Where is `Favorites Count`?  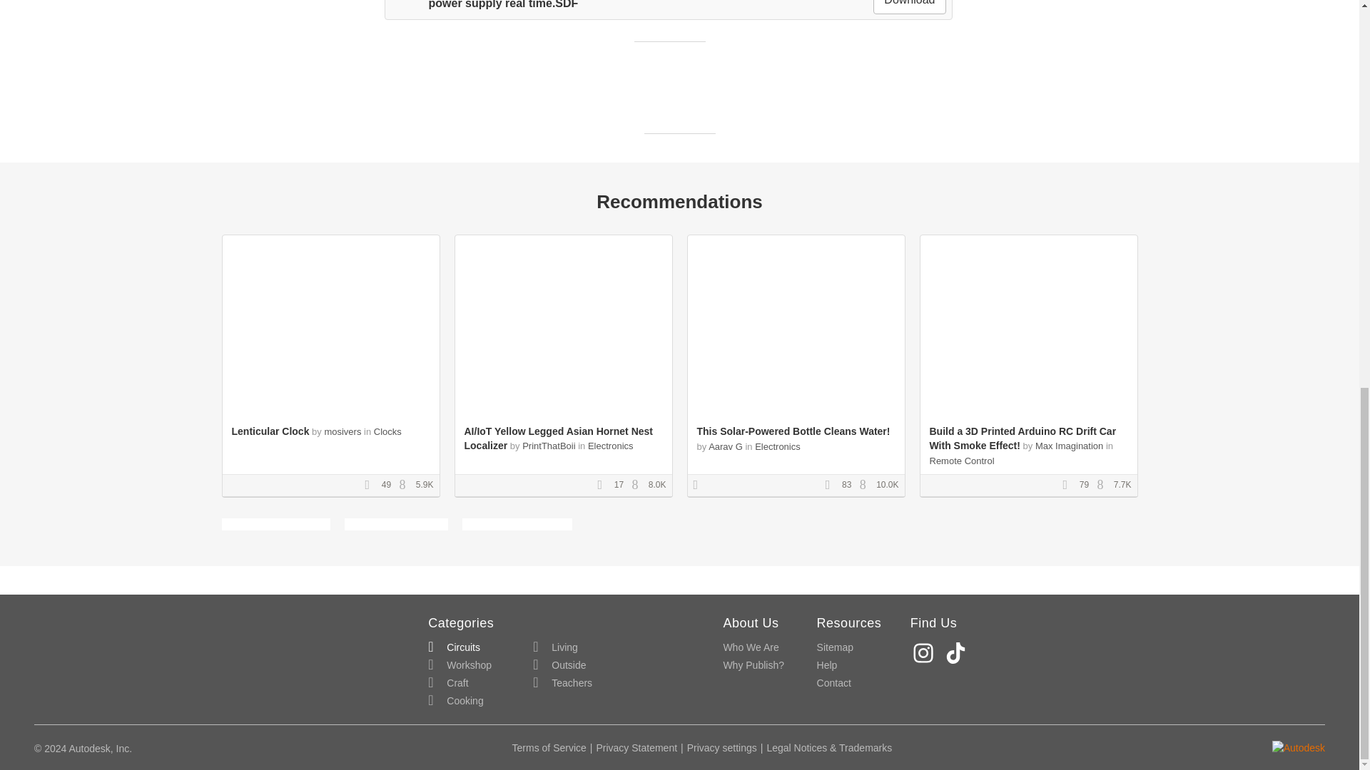 Favorites Count is located at coordinates (371, 485).